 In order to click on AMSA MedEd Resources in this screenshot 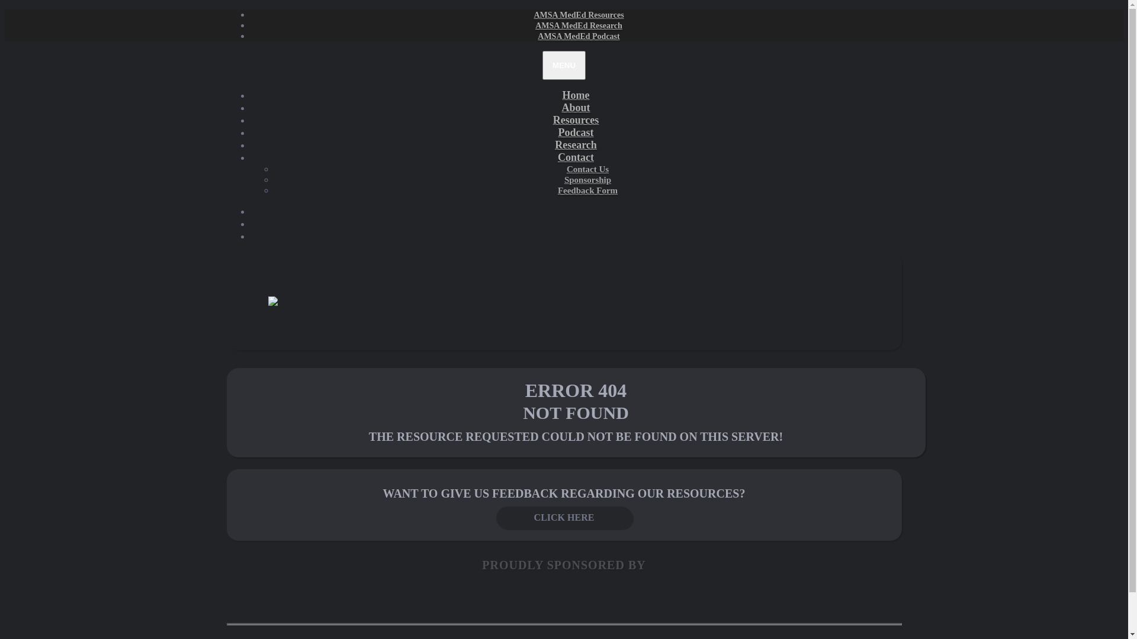, I will do `click(579, 15)`.